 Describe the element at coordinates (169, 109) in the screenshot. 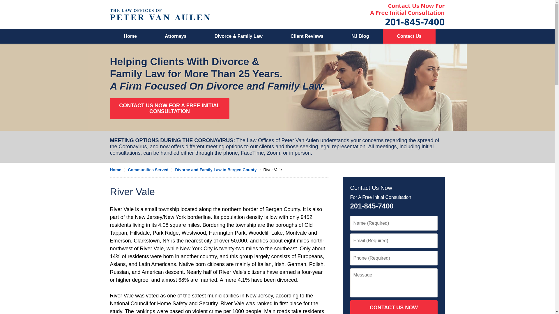

I see `CONTACT US NOW FOR A FREE INITIAL CONSULTATION` at that location.